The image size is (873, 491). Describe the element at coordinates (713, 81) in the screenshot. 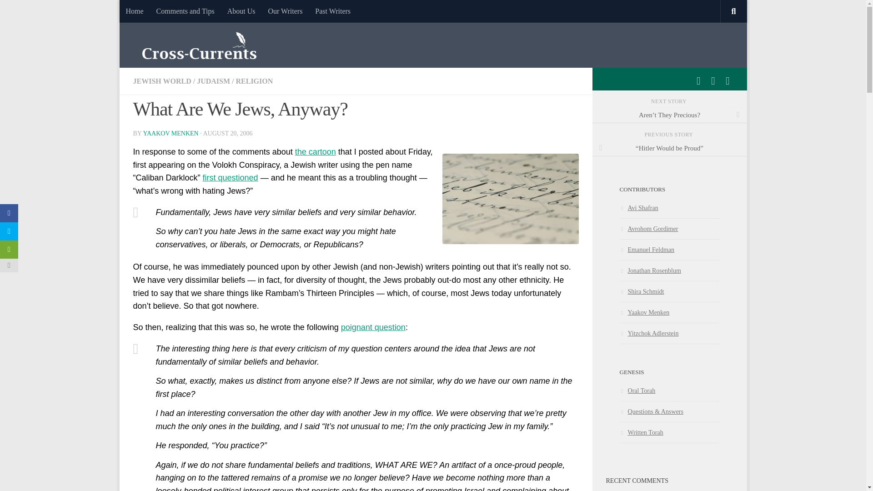

I see `Follow us on Twitter` at that location.